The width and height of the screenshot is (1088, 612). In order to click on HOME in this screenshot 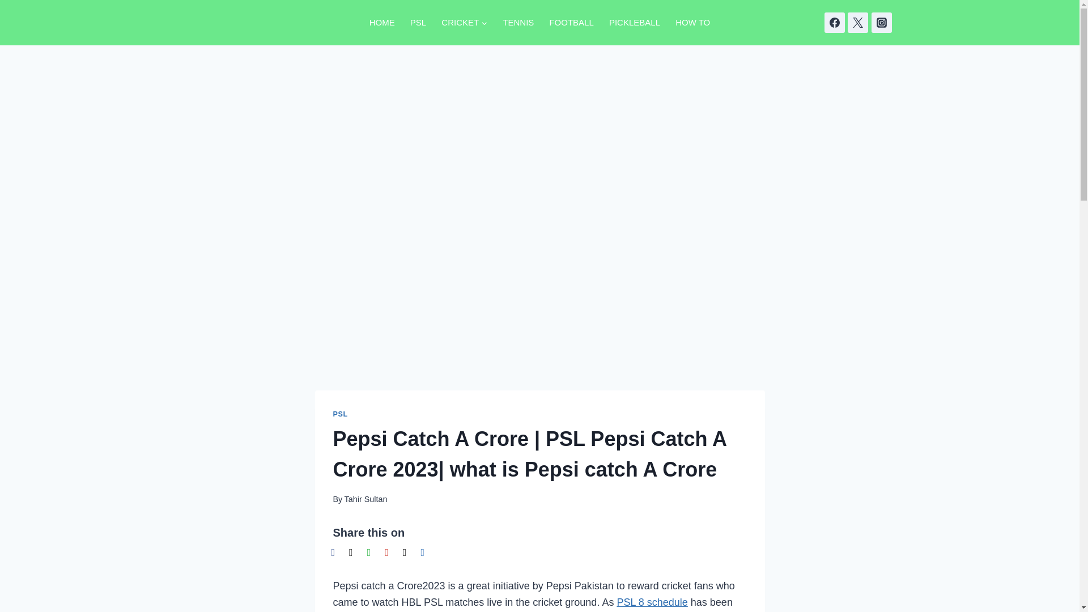, I will do `click(382, 23)`.